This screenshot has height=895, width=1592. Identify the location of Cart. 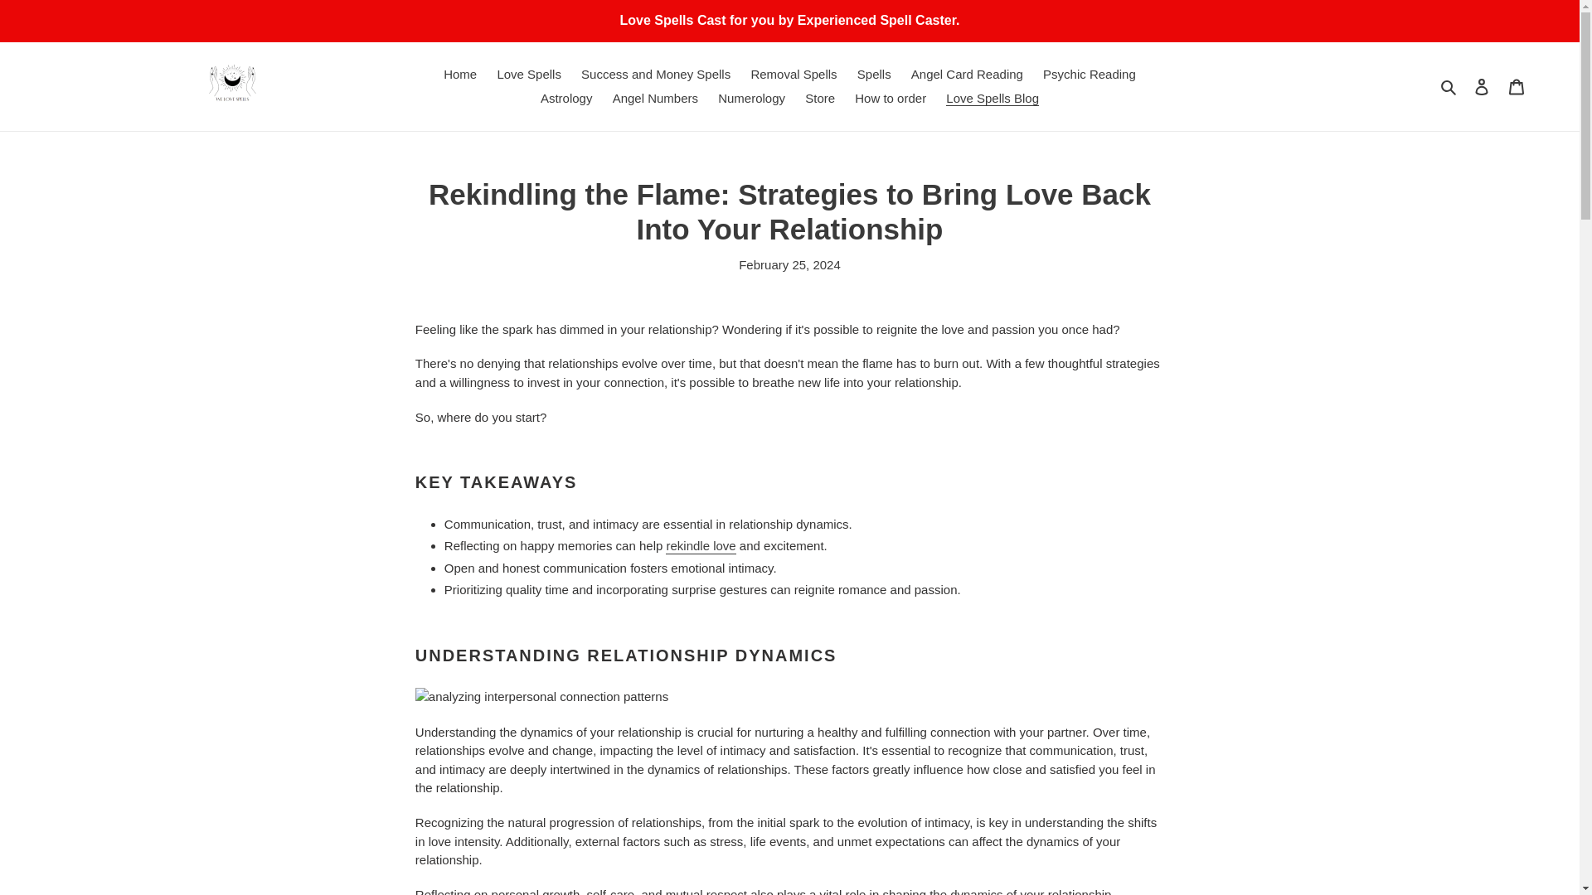
(1517, 86).